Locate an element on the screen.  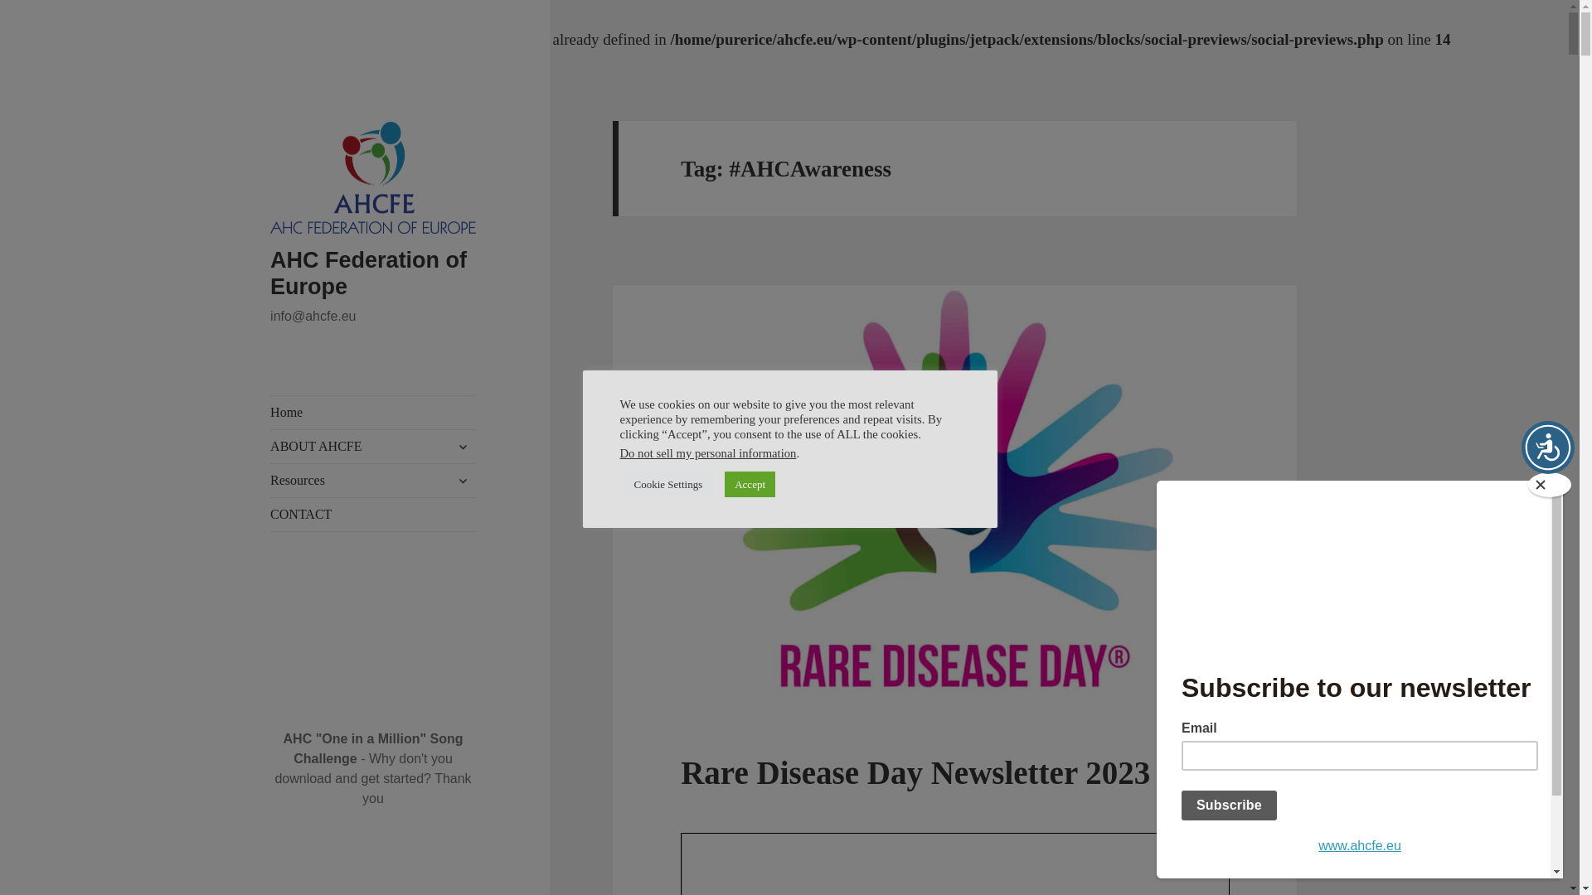
Resources is located at coordinates (373, 481).